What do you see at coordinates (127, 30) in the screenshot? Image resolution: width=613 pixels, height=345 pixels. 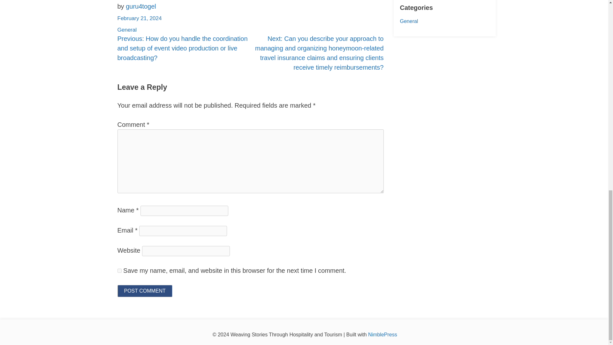 I see `General` at bounding box center [127, 30].